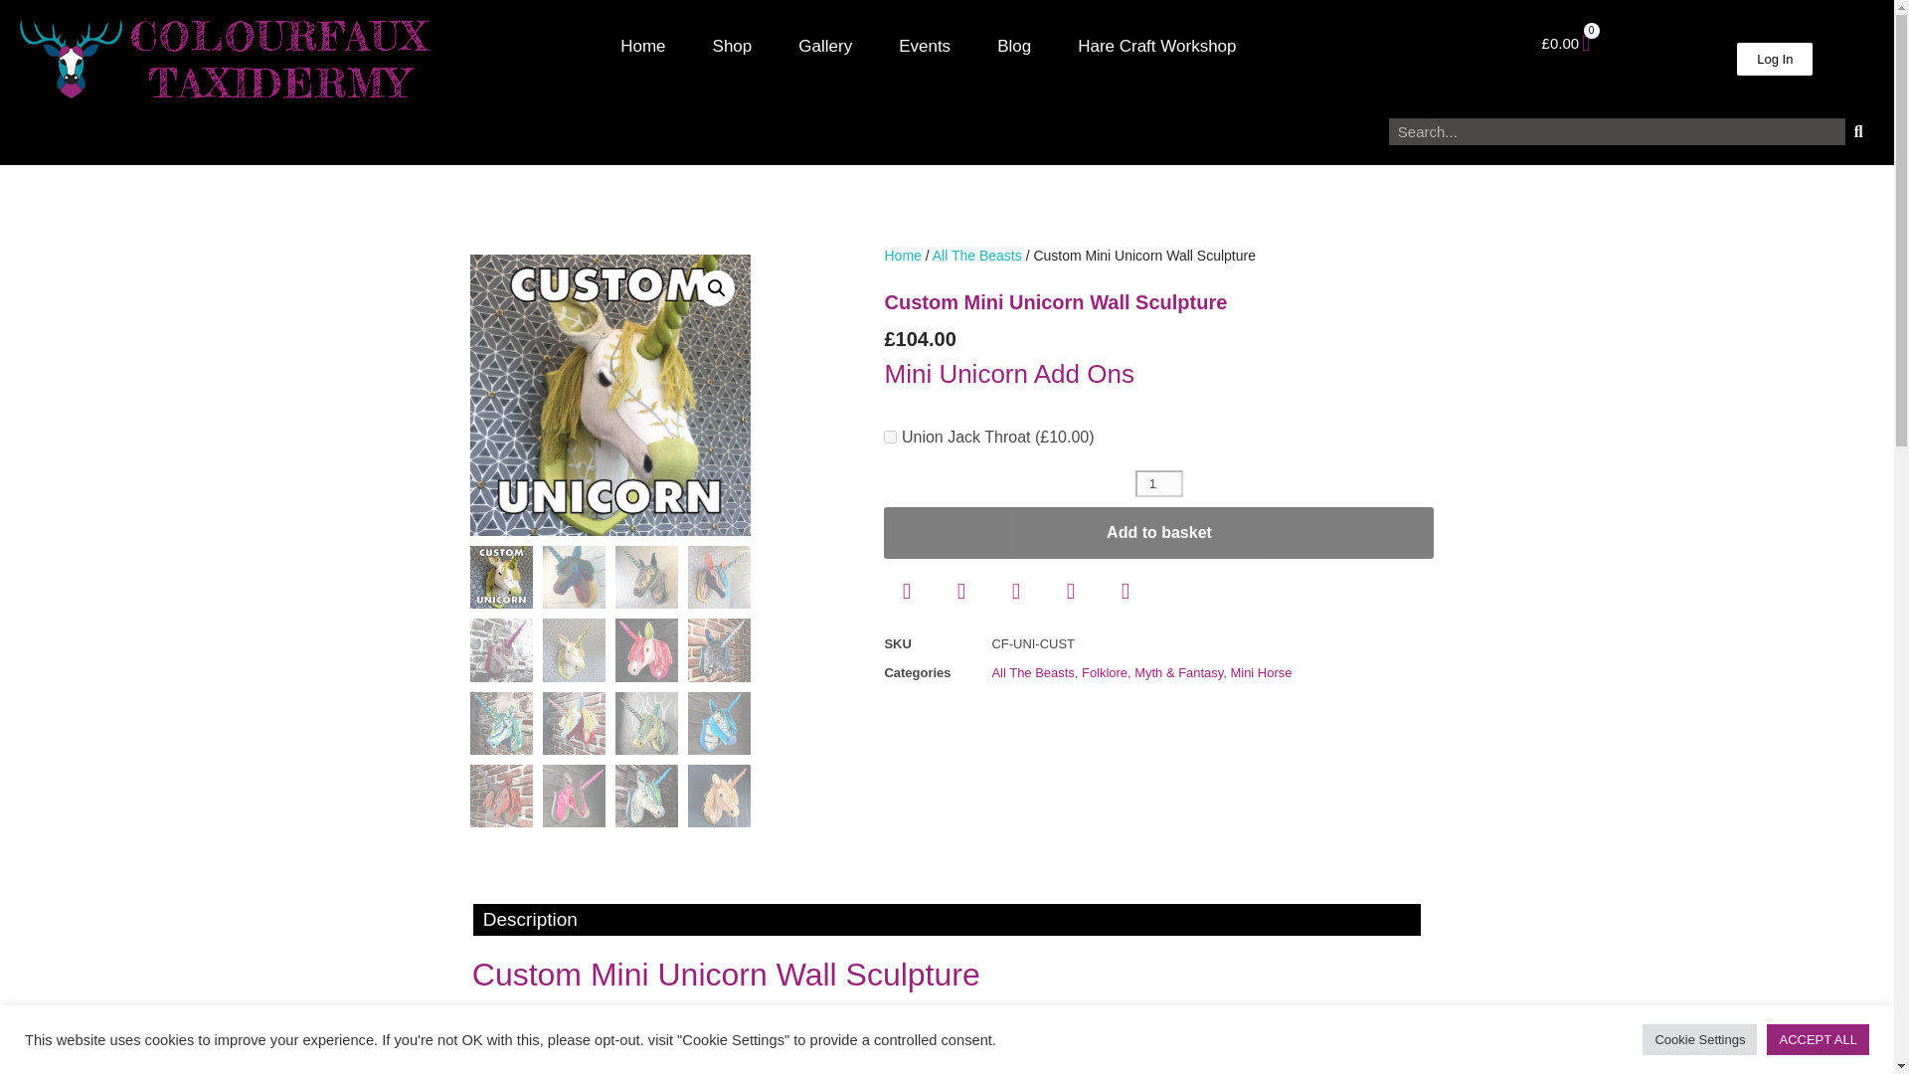 The image size is (1909, 1074). What do you see at coordinates (890, 438) in the screenshot?
I see `1` at bounding box center [890, 438].